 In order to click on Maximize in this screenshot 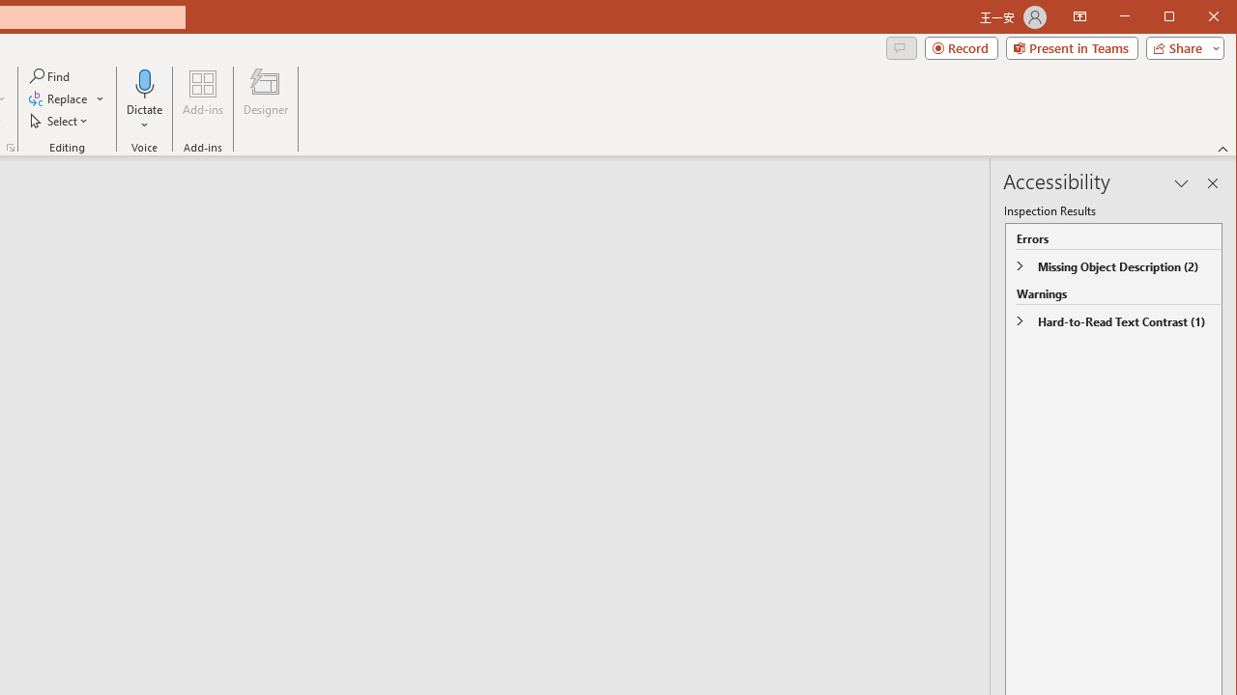, I will do `click(1196, 17)`.